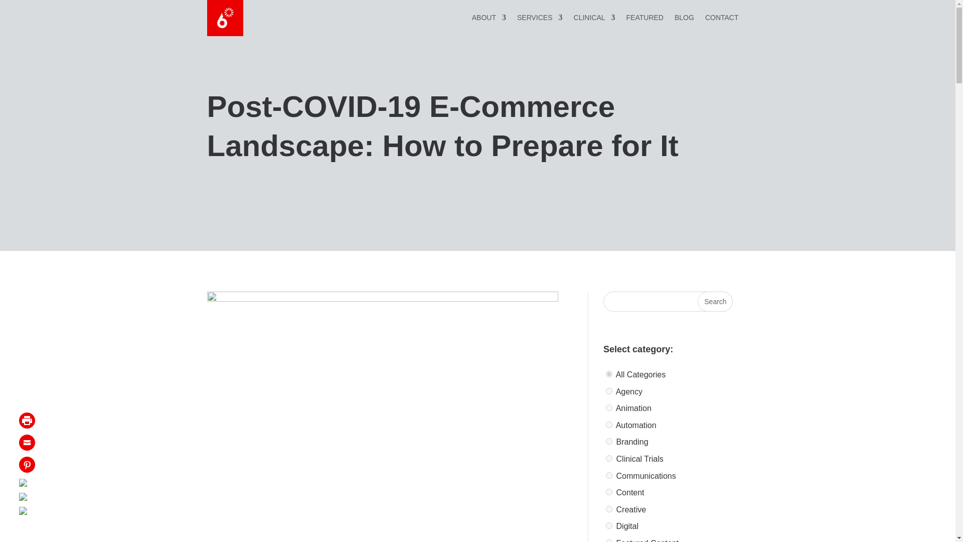 The image size is (963, 542). Describe the element at coordinates (609, 492) in the screenshot. I see `109` at that location.